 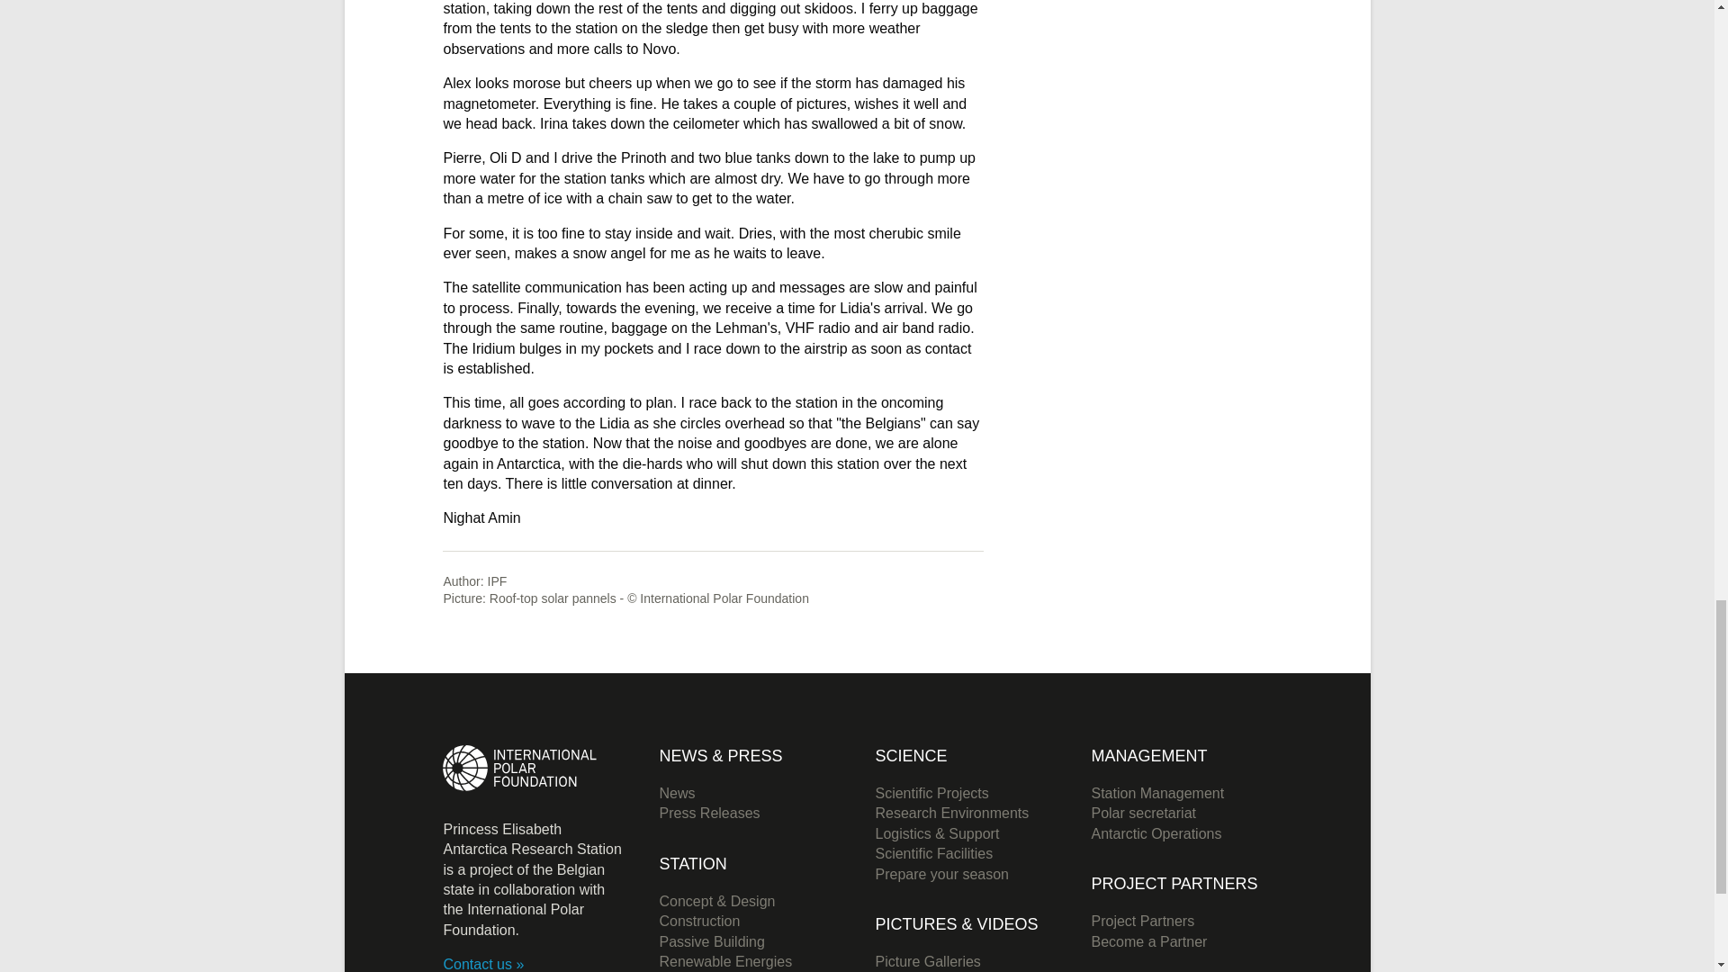 What do you see at coordinates (676, 792) in the screenshot?
I see `News` at bounding box center [676, 792].